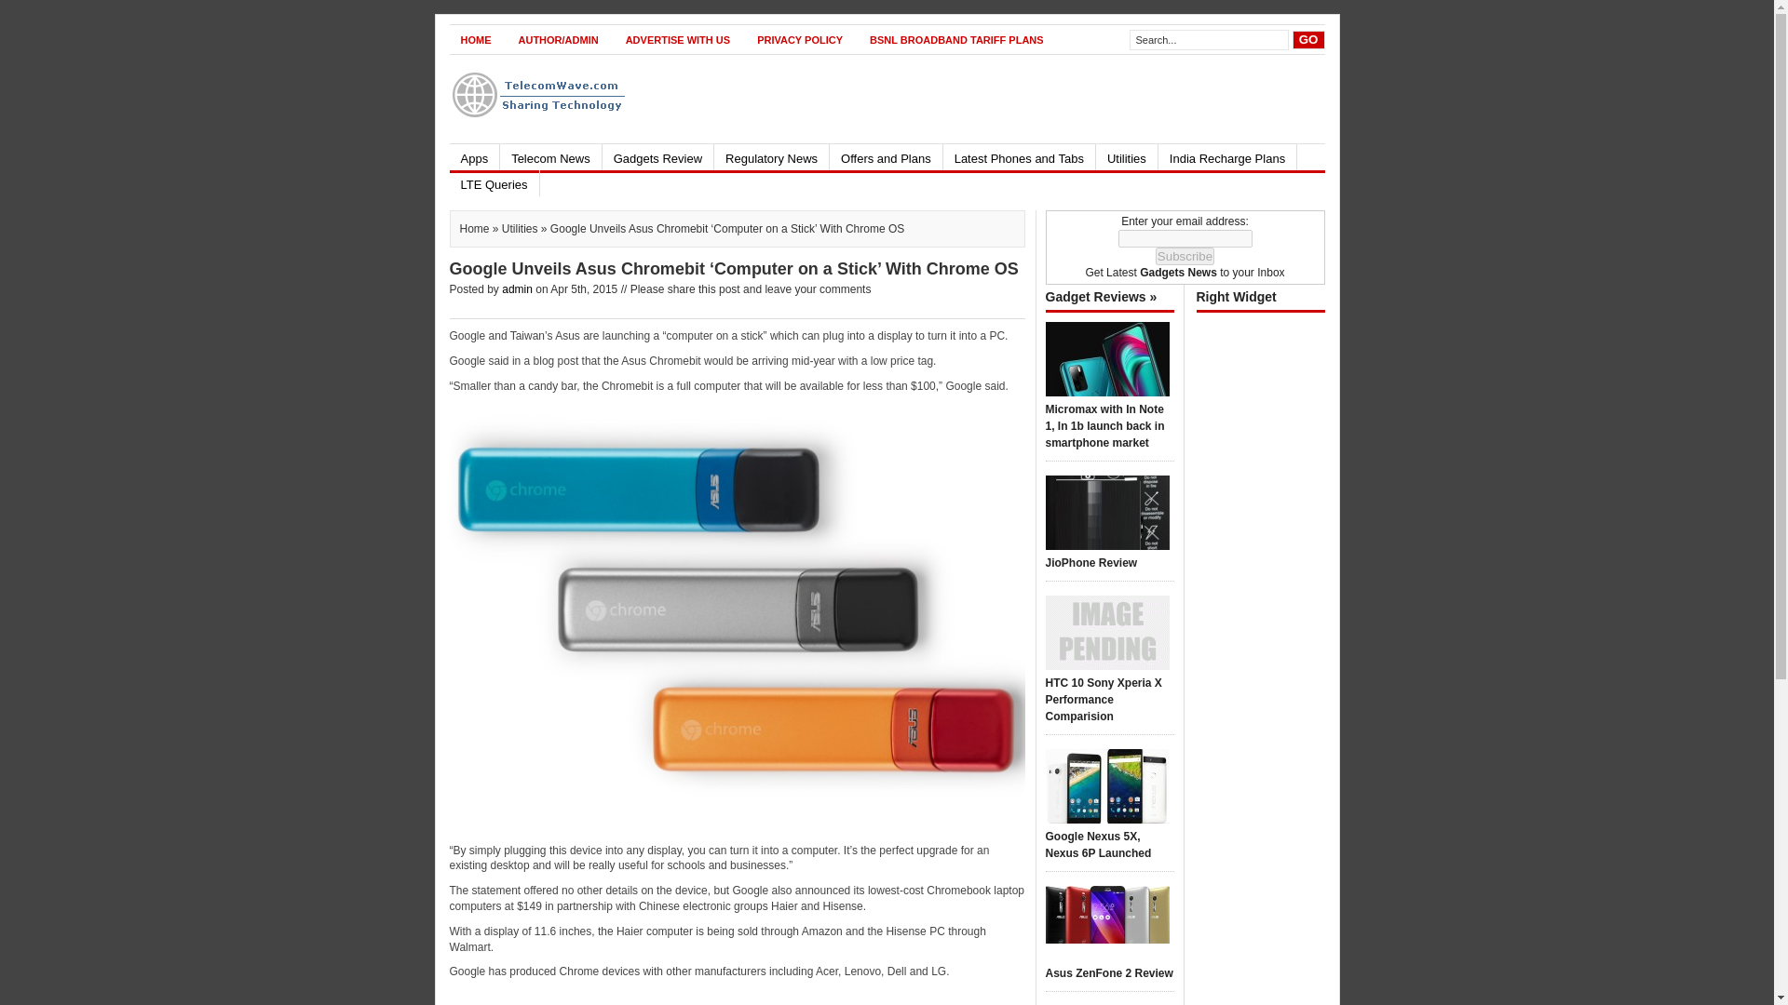 The width and height of the screenshot is (1788, 1005). What do you see at coordinates (1227, 156) in the screenshot?
I see `India Recharge Plans` at bounding box center [1227, 156].